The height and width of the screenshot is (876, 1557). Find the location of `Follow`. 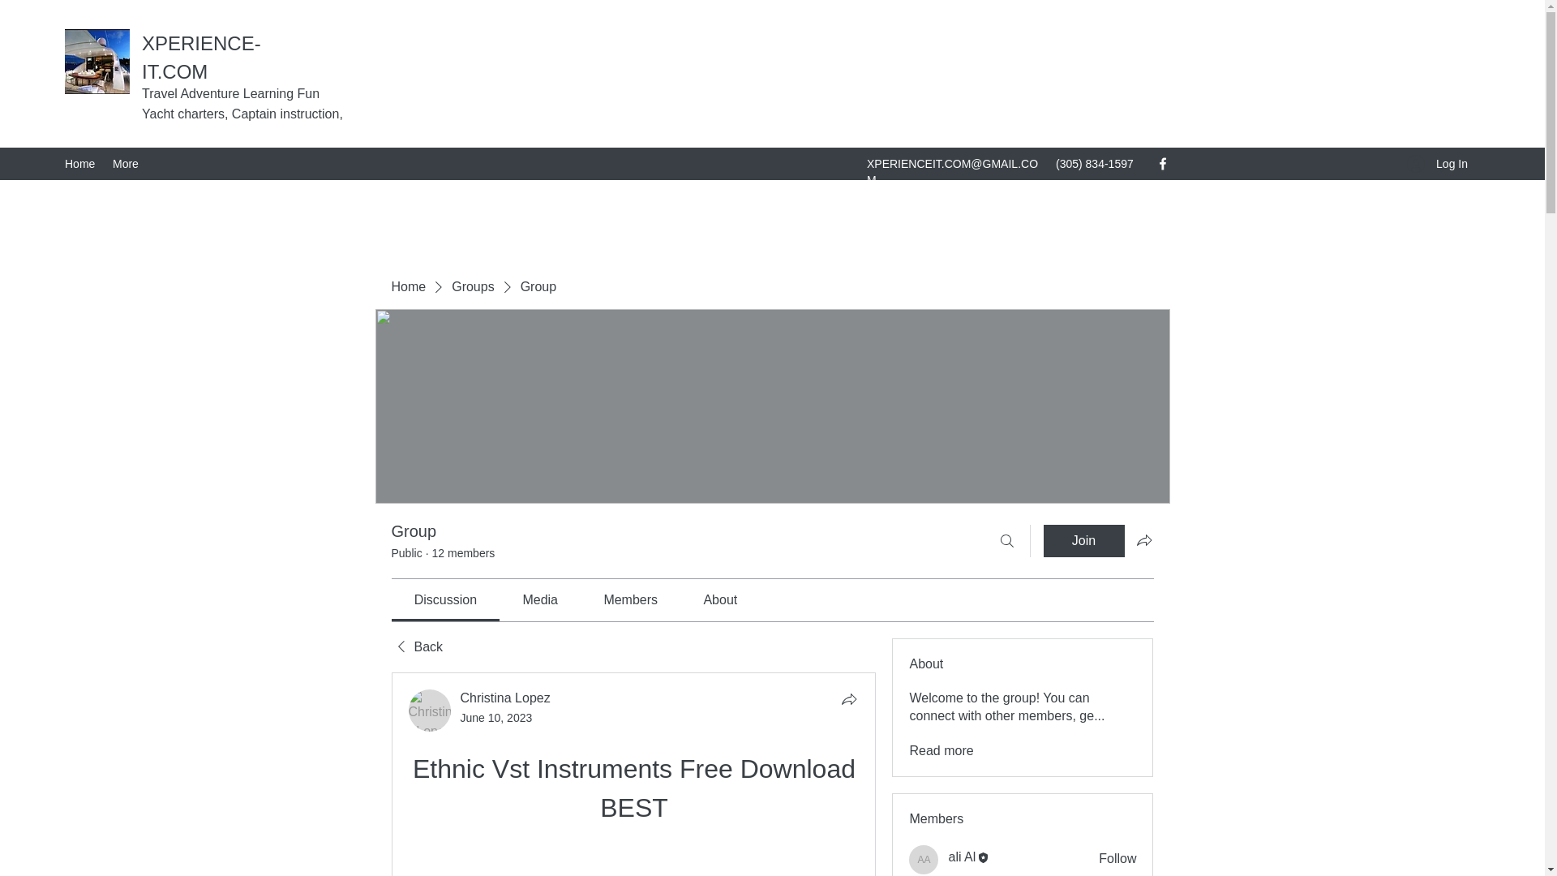

Follow is located at coordinates (1117, 858).